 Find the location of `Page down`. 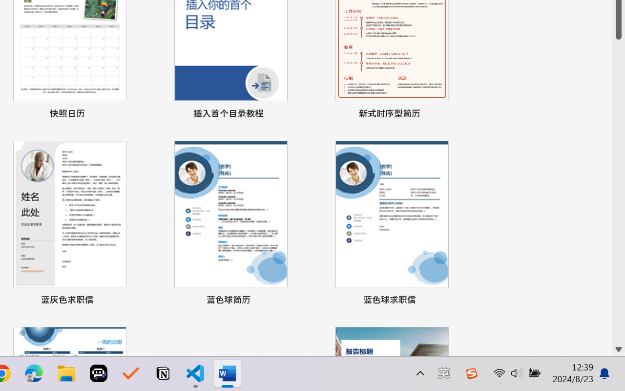

Page down is located at coordinates (619, 191).